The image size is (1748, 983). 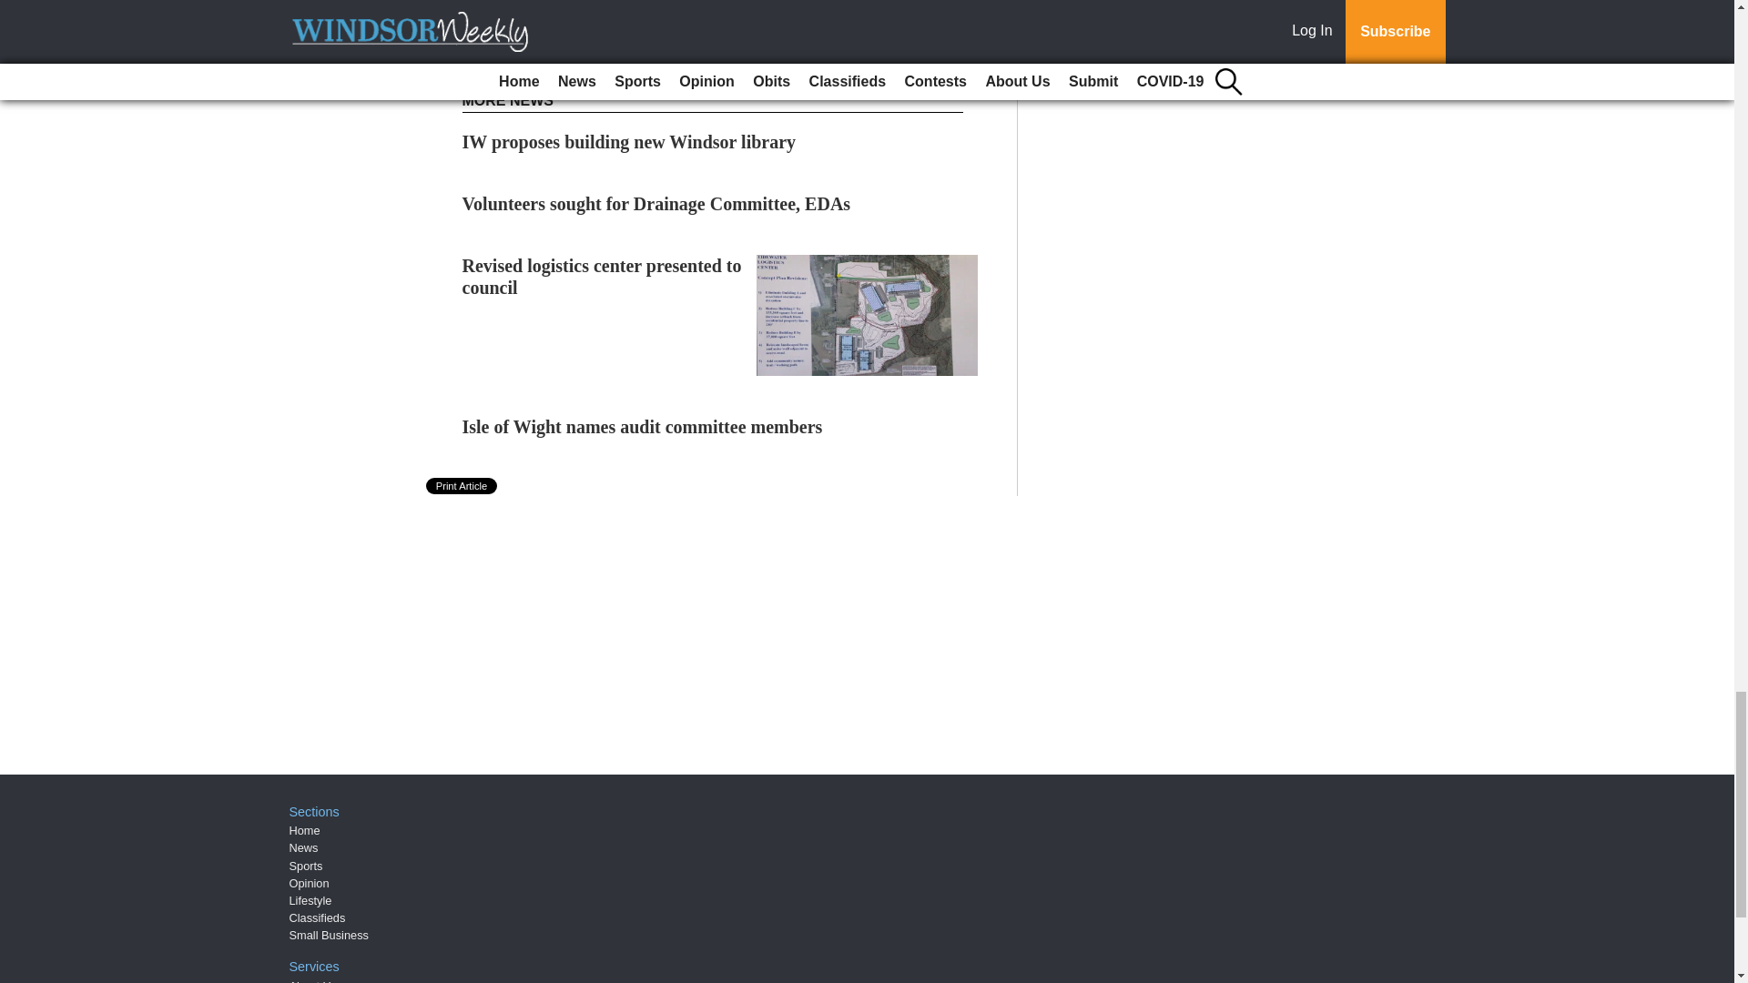 What do you see at coordinates (330, 934) in the screenshot?
I see `Small Business` at bounding box center [330, 934].